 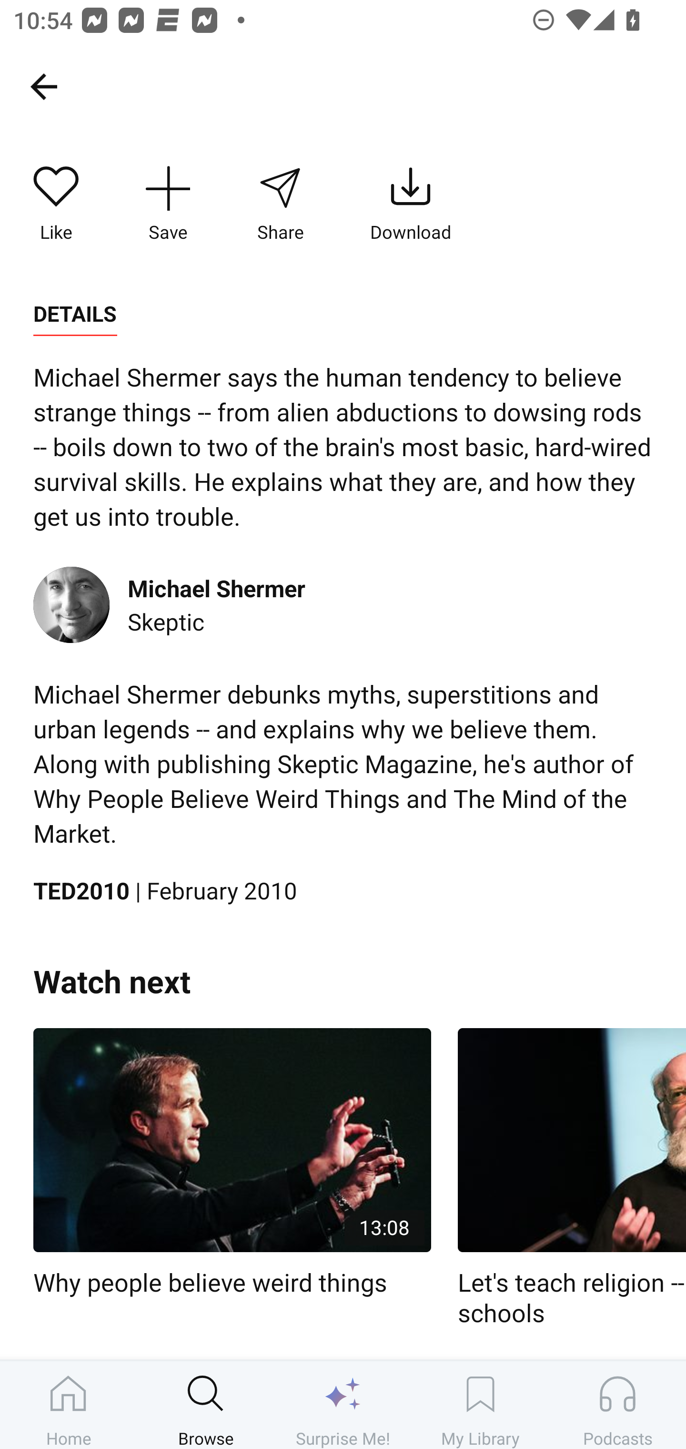 I want to click on Save, so click(x=168, y=204).